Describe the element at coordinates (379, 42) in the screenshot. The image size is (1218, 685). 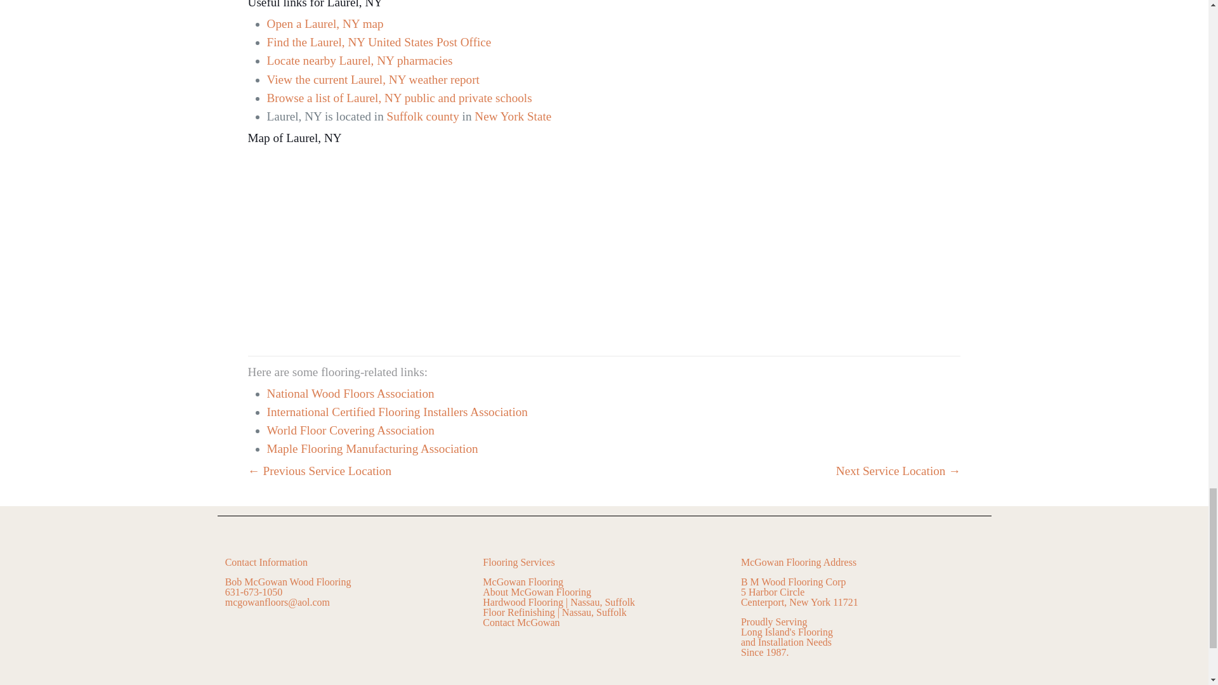
I see `Find the Laurel, NY United States Post Office` at that location.